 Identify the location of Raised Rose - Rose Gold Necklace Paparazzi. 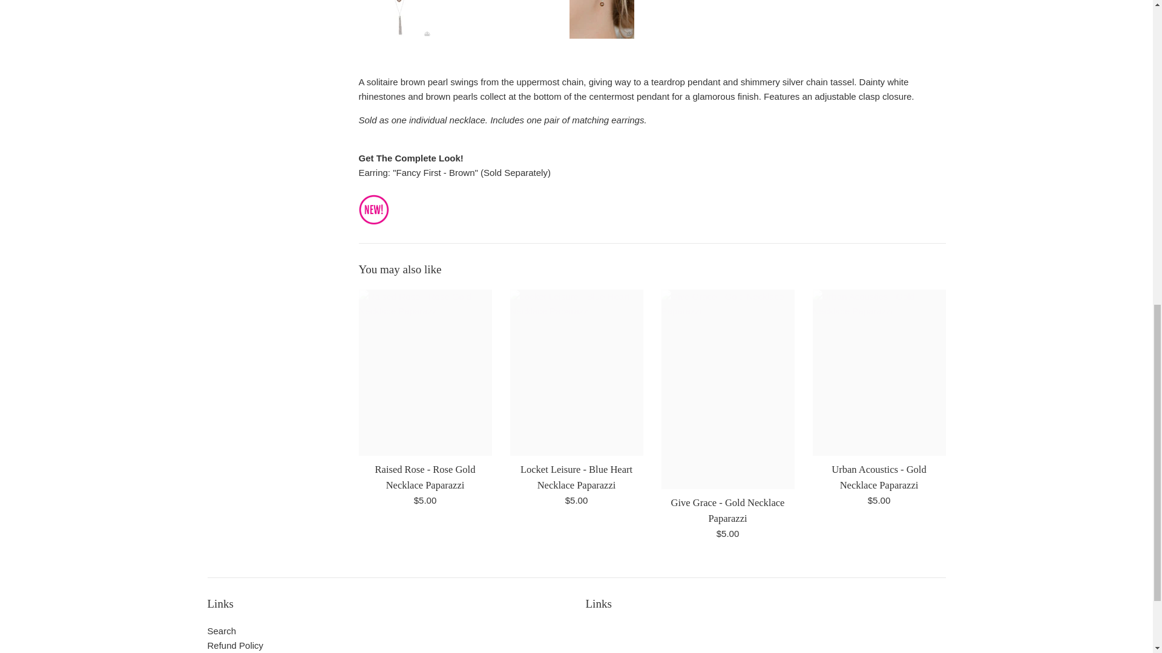
(425, 477).